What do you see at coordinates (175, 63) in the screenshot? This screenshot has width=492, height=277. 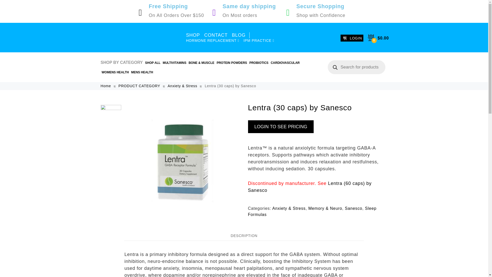 I see `MULTIVITAMINS` at bounding box center [175, 63].